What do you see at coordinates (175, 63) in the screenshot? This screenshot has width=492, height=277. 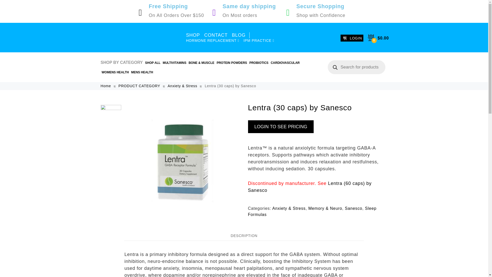 I see `MULTIVITAMINS` at bounding box center [175, 63].